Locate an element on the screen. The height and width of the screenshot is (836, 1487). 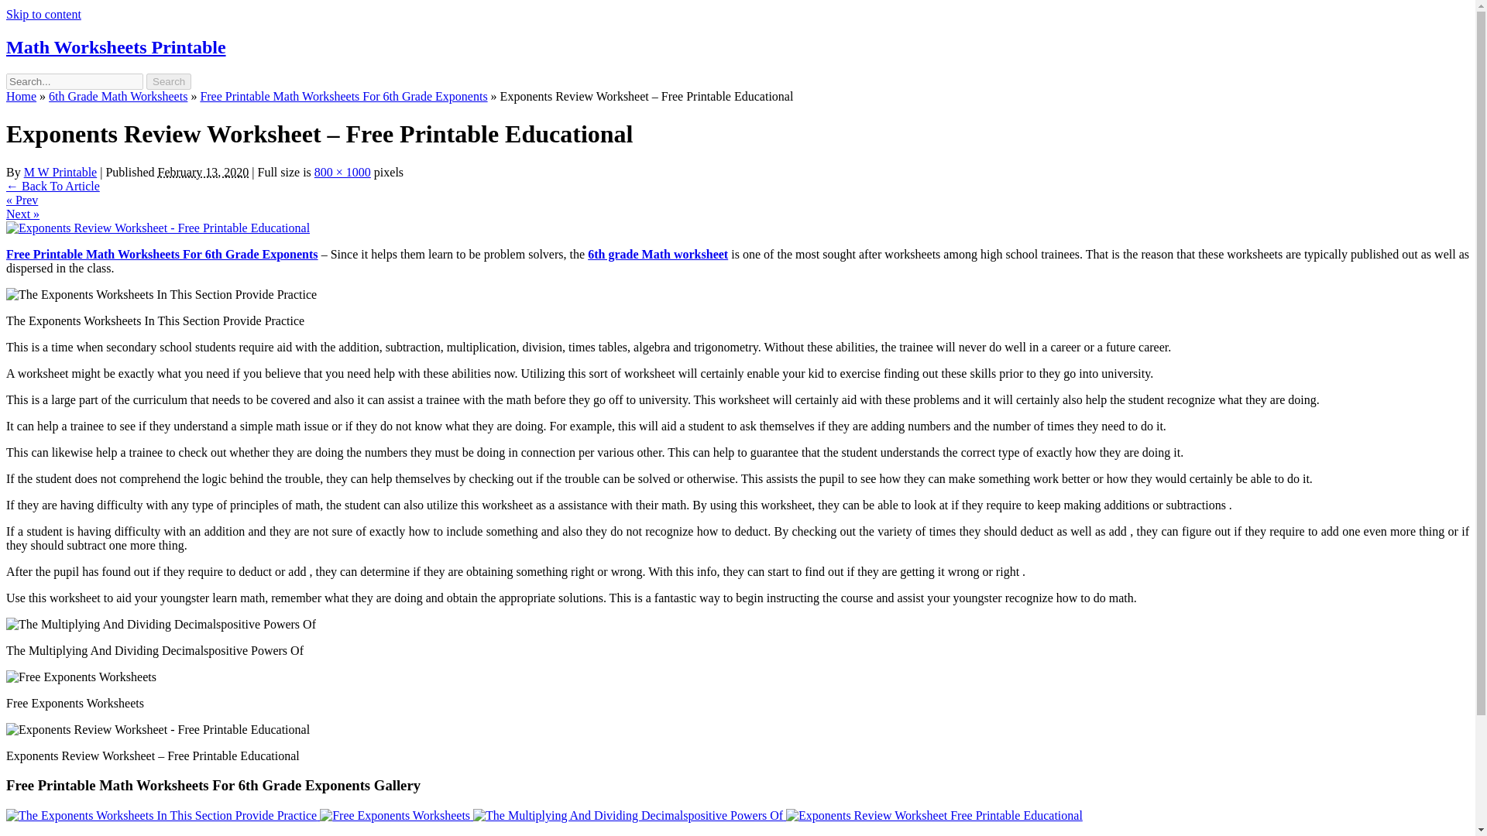
Link to full-size image is located at coordinates (342, 172).